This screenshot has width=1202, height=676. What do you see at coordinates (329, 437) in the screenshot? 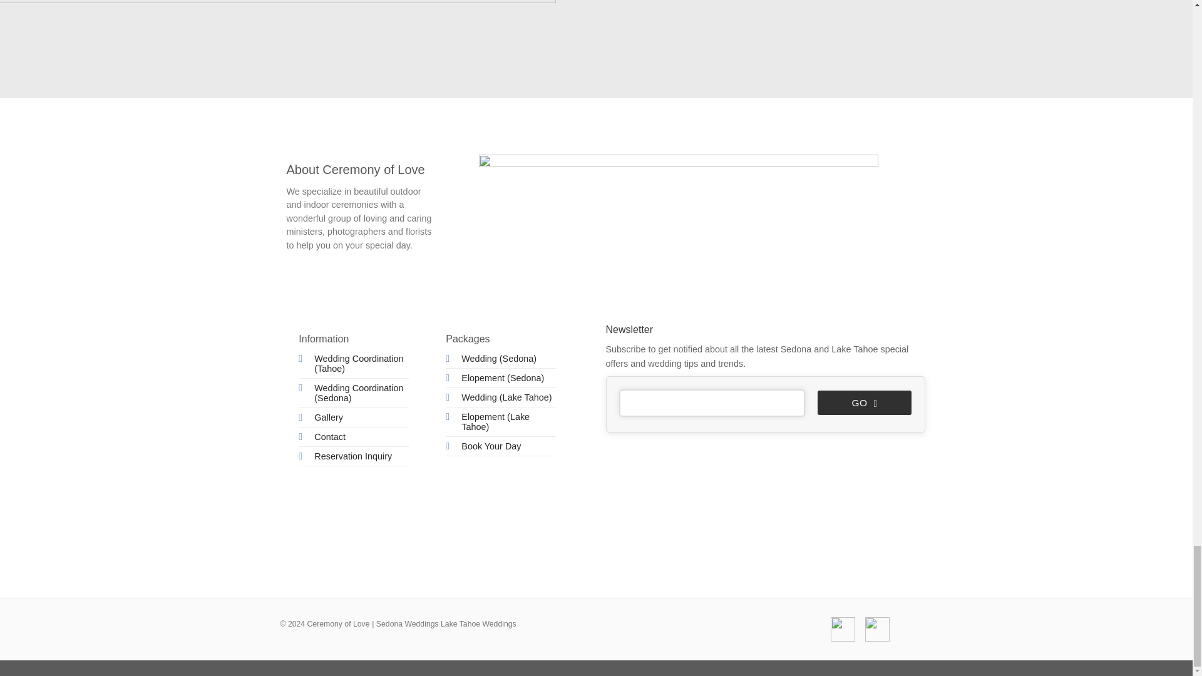
I see `Contact` at bounding box center [329, 437].